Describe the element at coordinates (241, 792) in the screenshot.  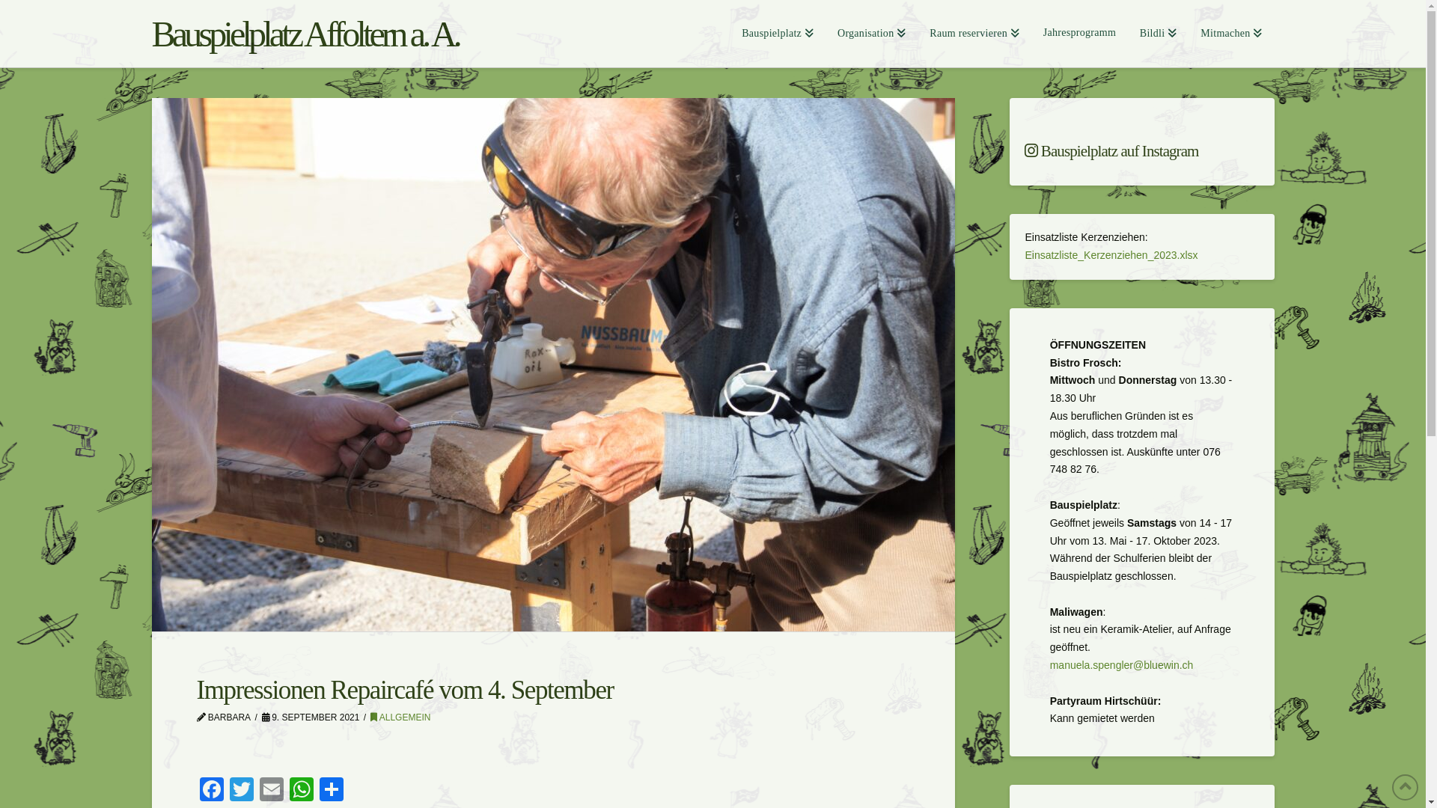
I see `Twitter` at that location.